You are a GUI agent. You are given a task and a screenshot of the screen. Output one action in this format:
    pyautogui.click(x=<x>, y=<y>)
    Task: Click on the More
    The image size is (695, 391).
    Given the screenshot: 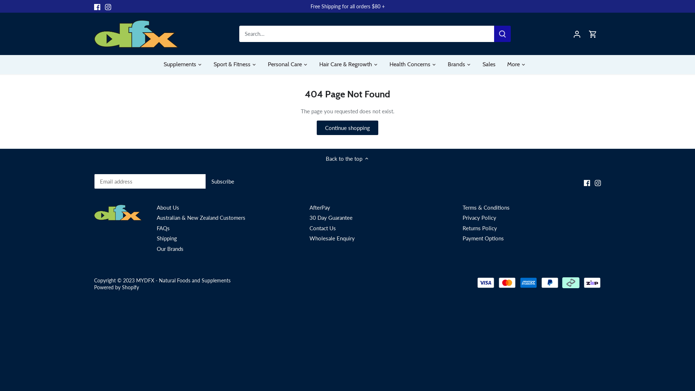 What is the action you would take?
    pyautogui.click(x=513, y=64)
    